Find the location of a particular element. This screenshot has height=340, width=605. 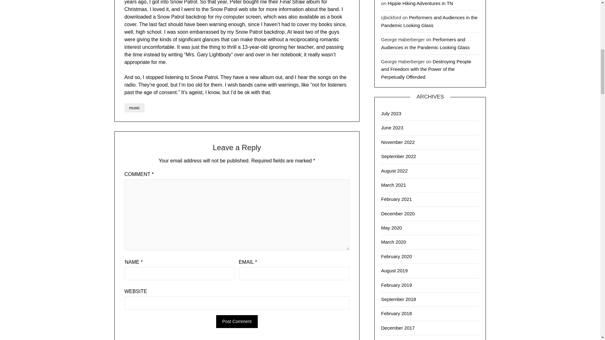

February 2021 is located at coordinates (396, 199).